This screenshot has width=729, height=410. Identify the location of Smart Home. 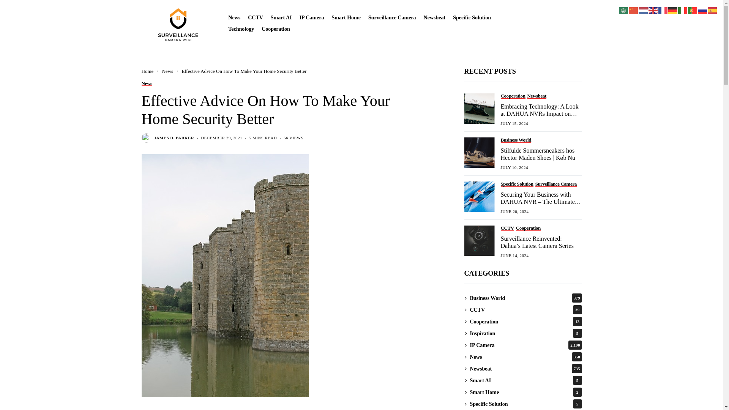
(346, 17).